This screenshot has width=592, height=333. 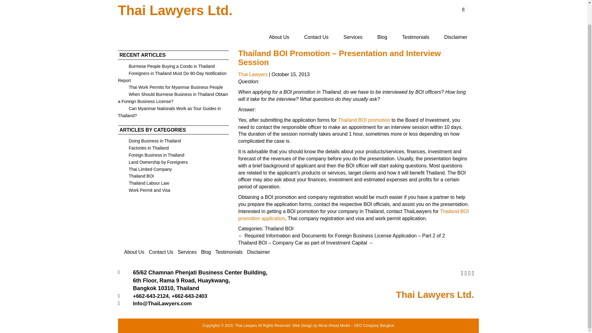 What do you see at coordinates (144, 190) in the screenshot?
I see `Work Permit and Visa` at bounding box center [144, 190].